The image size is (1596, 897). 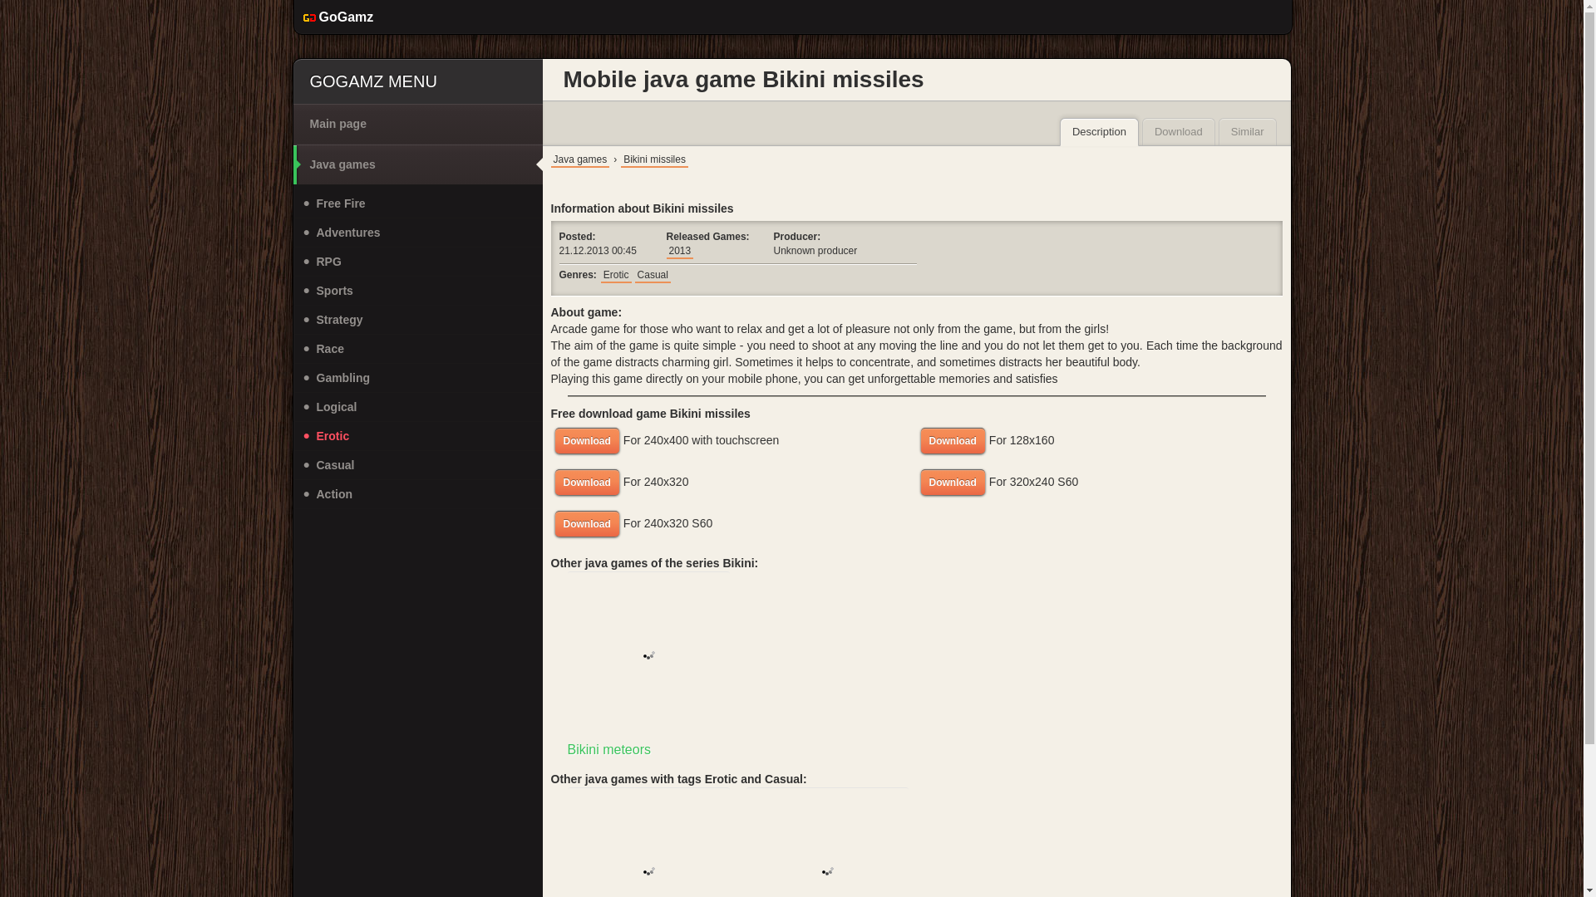 I want to click on 2013, so click(x=680, y=250).